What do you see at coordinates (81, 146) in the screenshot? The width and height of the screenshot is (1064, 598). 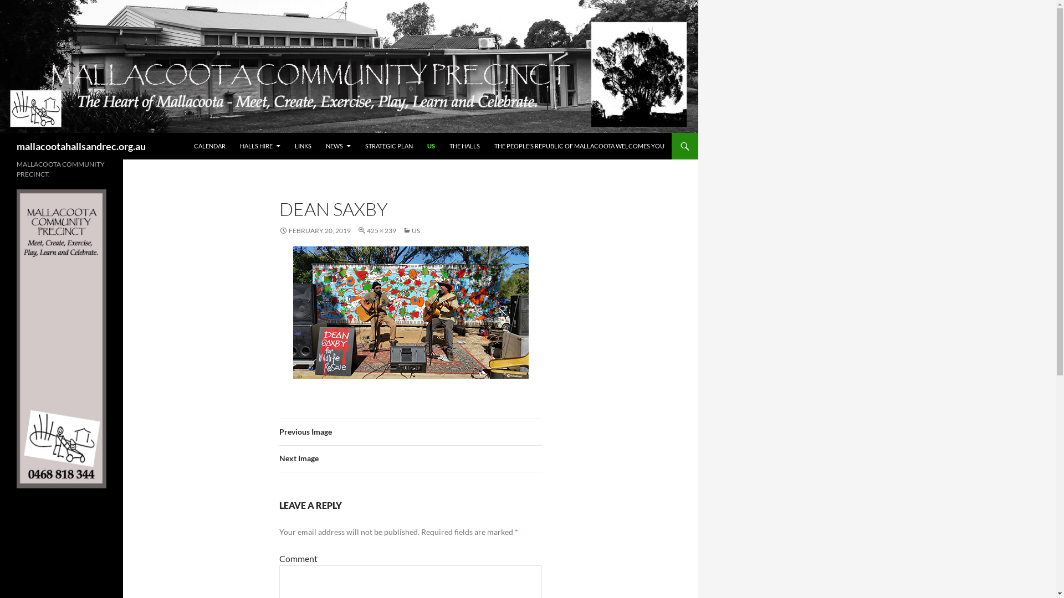 I see `mallacootahallsandrec.org.au` at bounding box center [81, 146].